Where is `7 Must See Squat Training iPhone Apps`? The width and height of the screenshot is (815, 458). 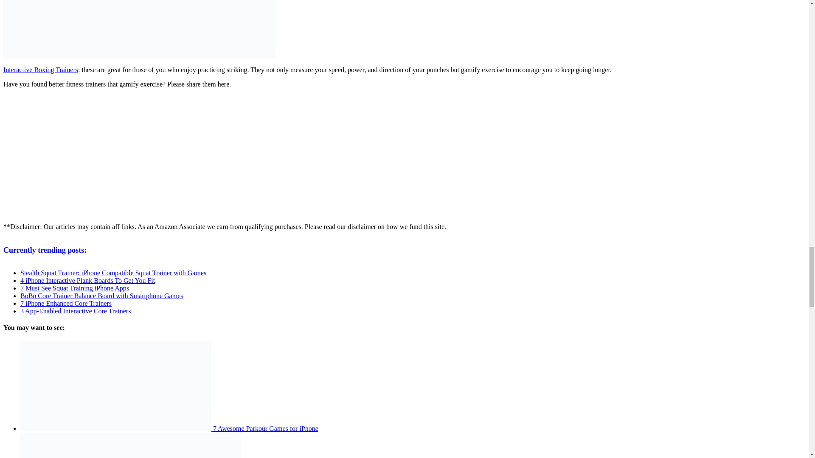 7 Must See Squat Training iPhone Apps is located at coordinates (75, 288).